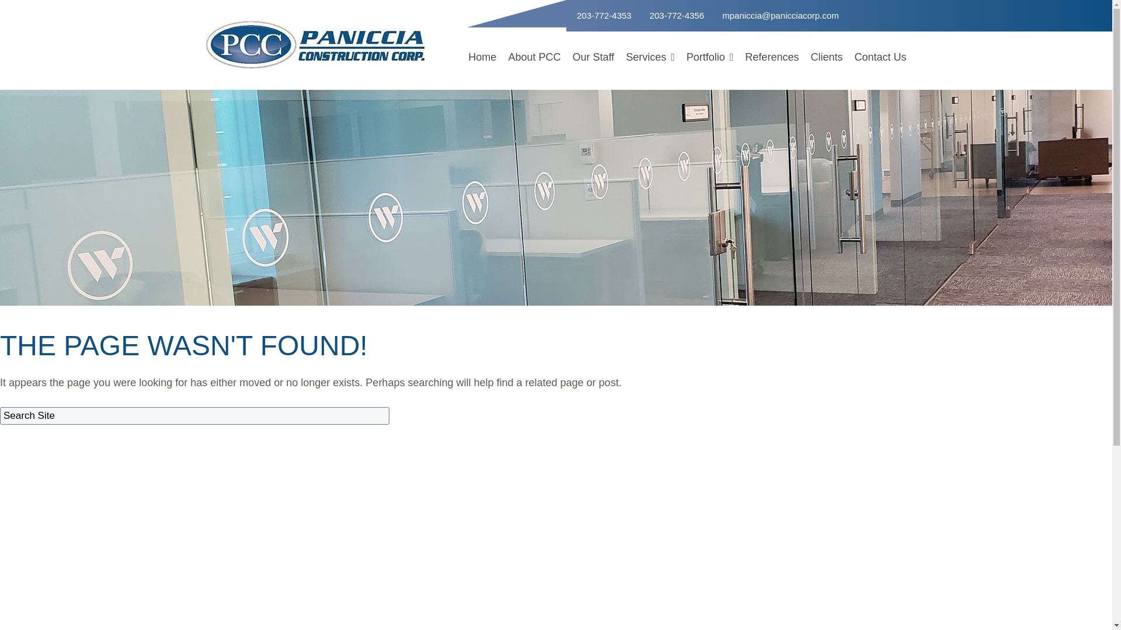 This screenshot has width=1121, height=630. Describe the element at coordinates (534, 57) in the screenshot. I see `About PCC` at that location.